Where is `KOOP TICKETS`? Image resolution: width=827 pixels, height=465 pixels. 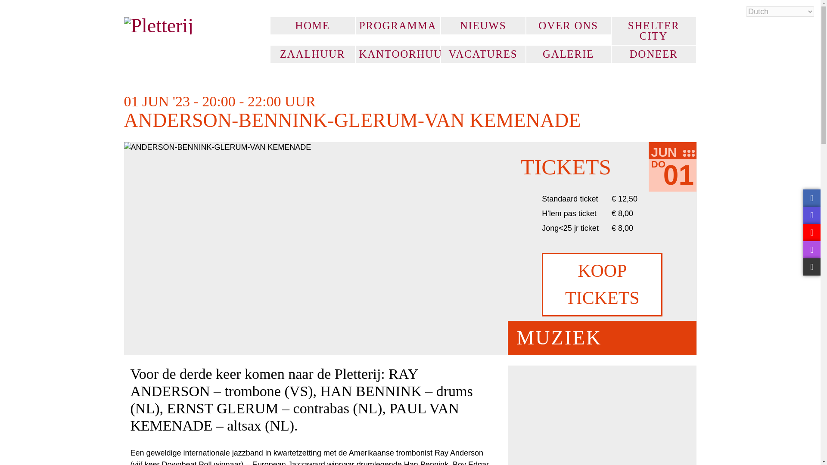
KOOP TICKETS is located at coordinates (602, 285).